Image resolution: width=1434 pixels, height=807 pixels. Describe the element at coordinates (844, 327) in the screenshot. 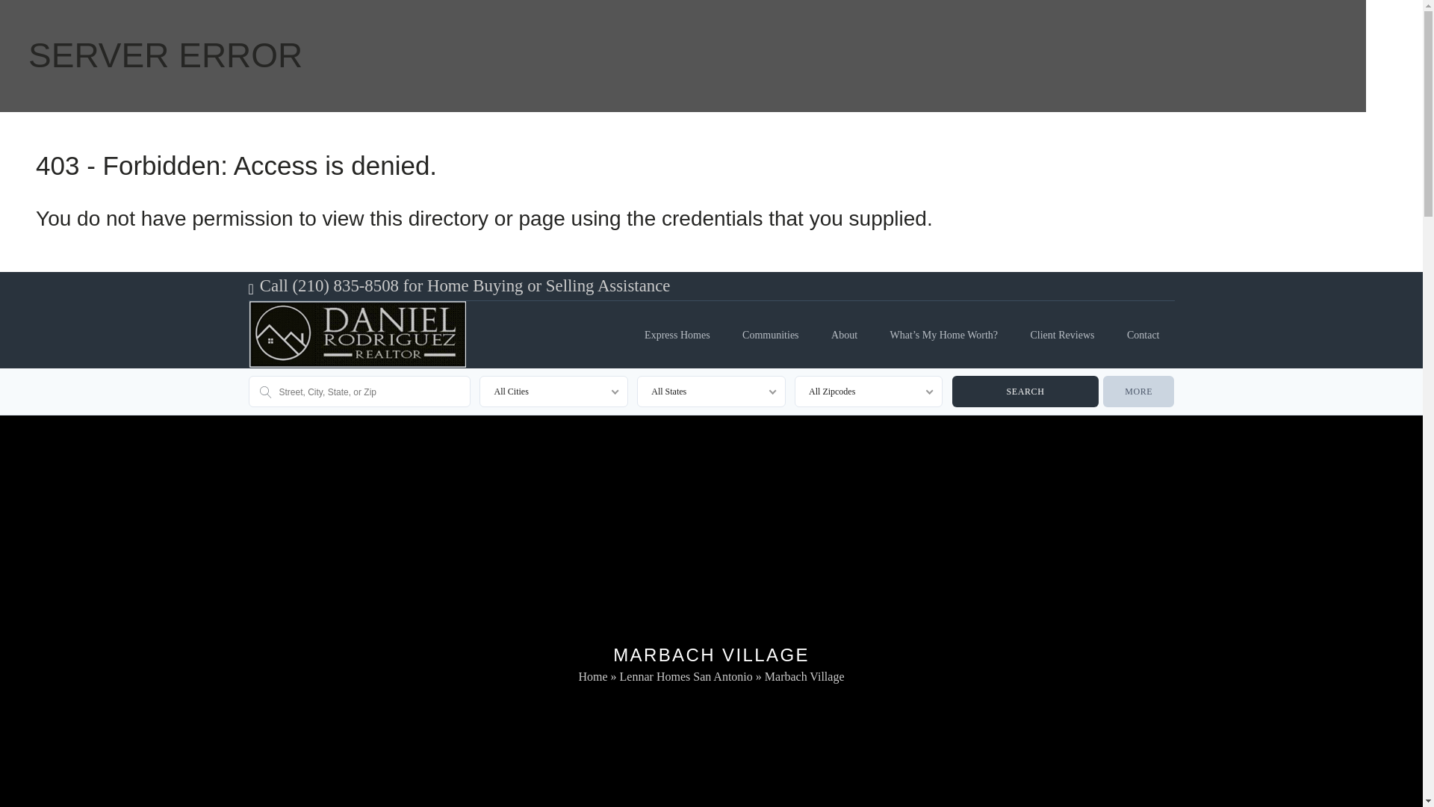

I see `About` at that location.